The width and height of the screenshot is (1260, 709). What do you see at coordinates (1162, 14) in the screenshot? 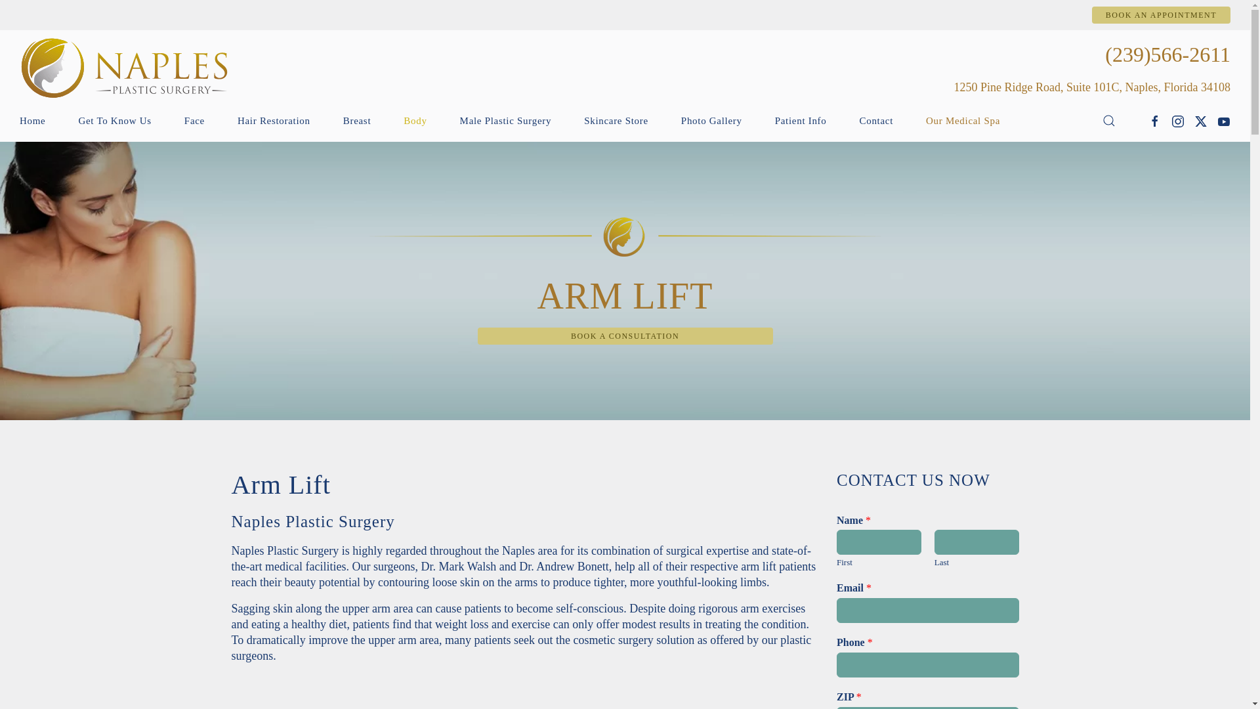
I see `Book an Appointment` at bounding box center [1162, 14].